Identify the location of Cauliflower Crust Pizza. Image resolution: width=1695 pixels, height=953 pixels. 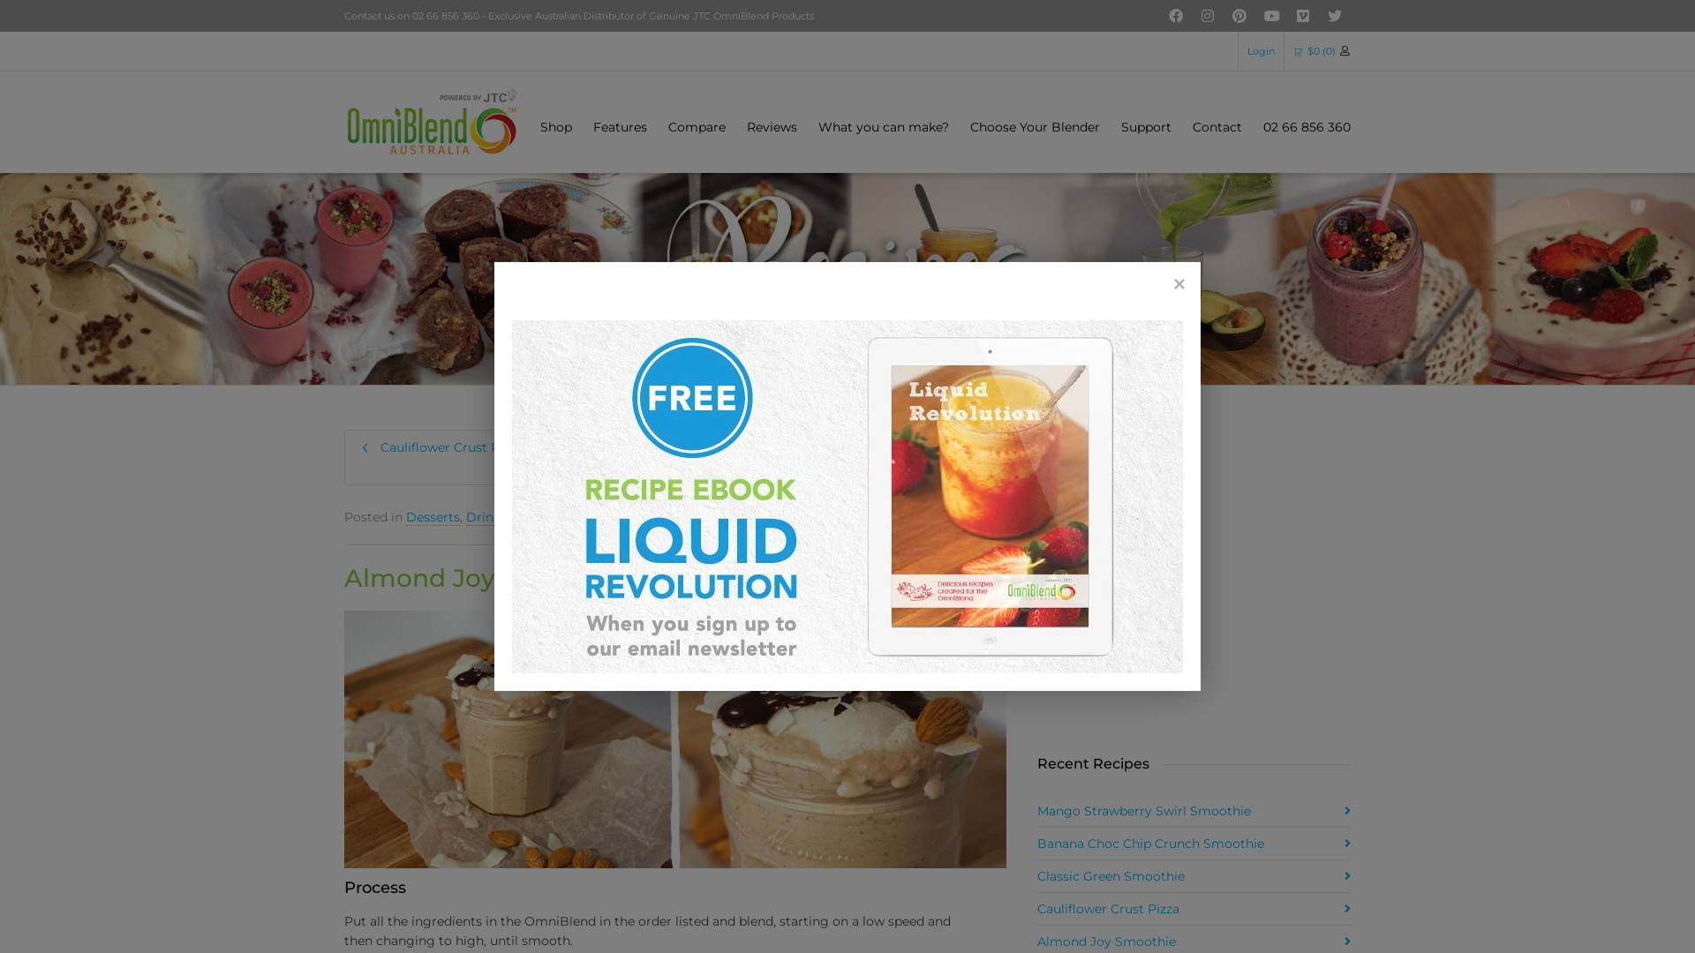
(510, 448).